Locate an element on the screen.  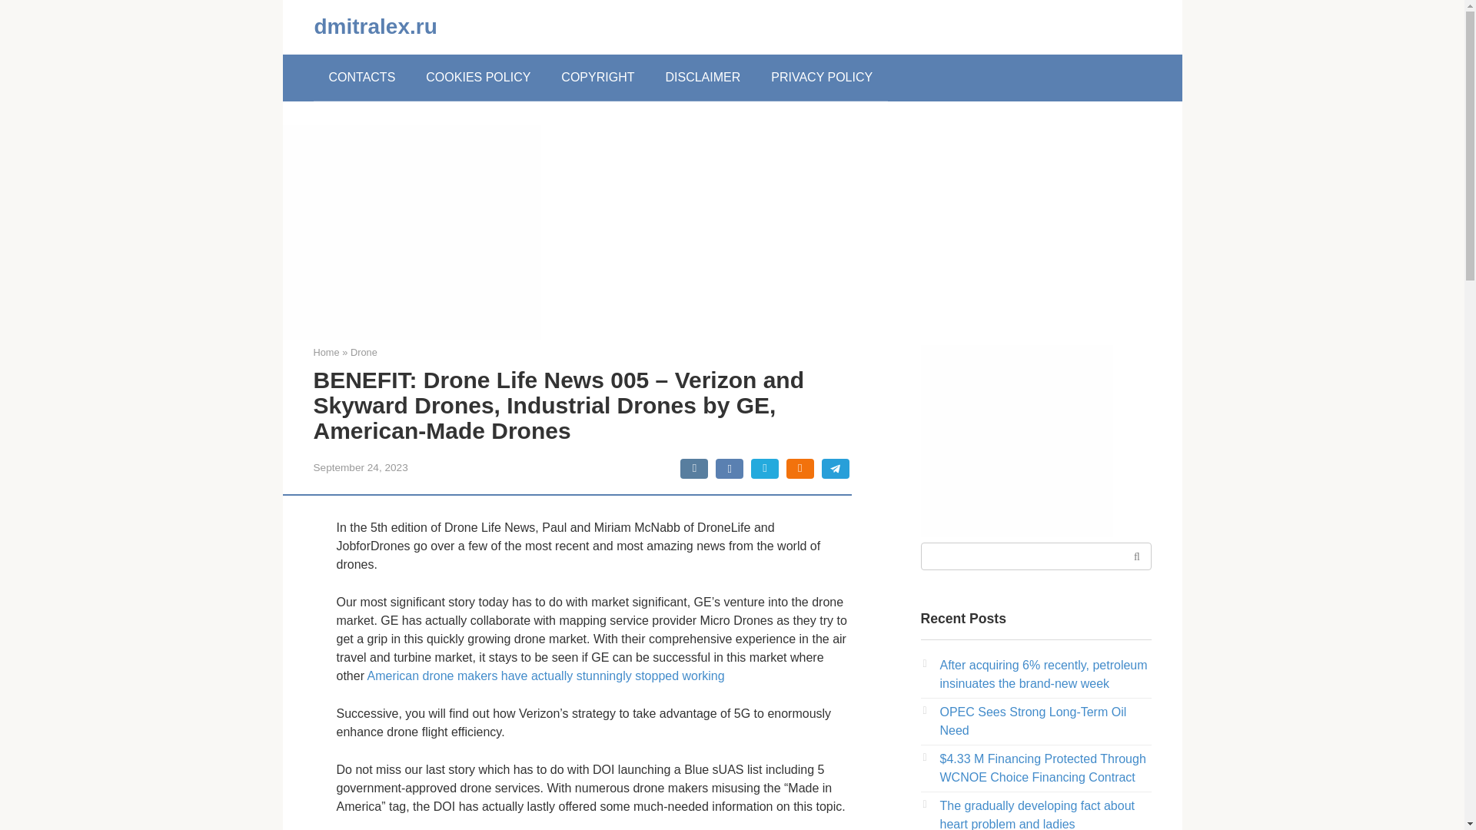
Drone is located at coordinates (364, 352).